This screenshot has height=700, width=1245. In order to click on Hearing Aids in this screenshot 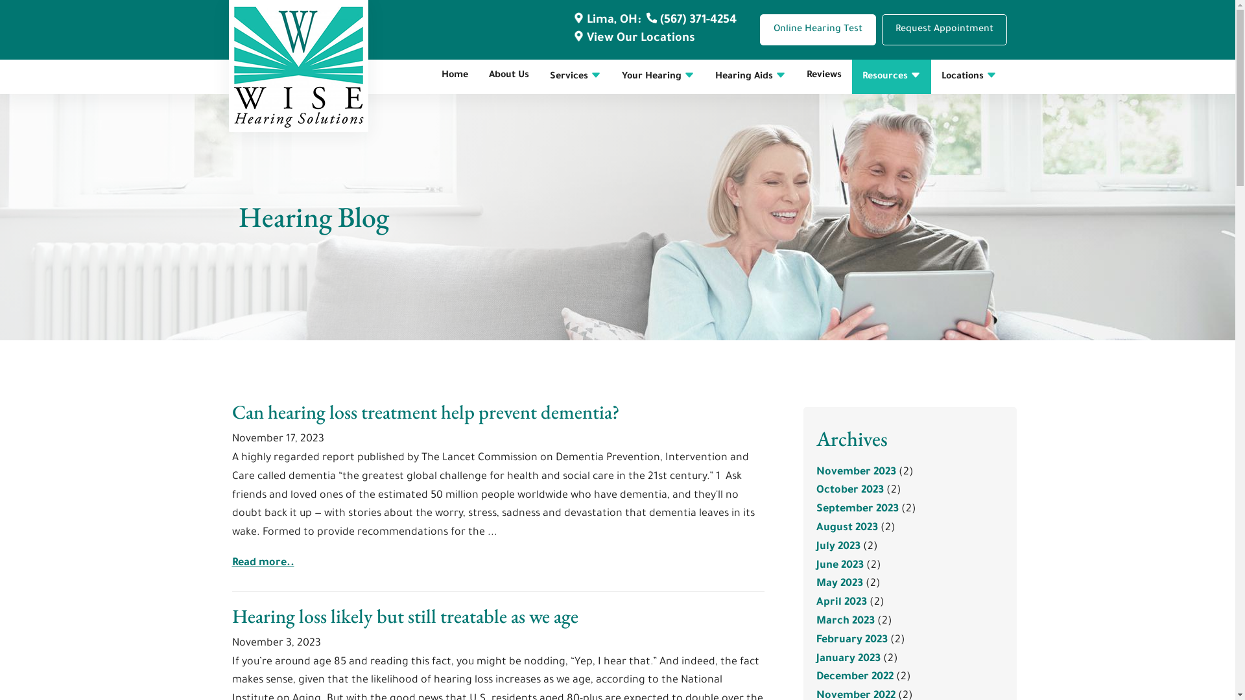, I will do `click(750, 76)`.